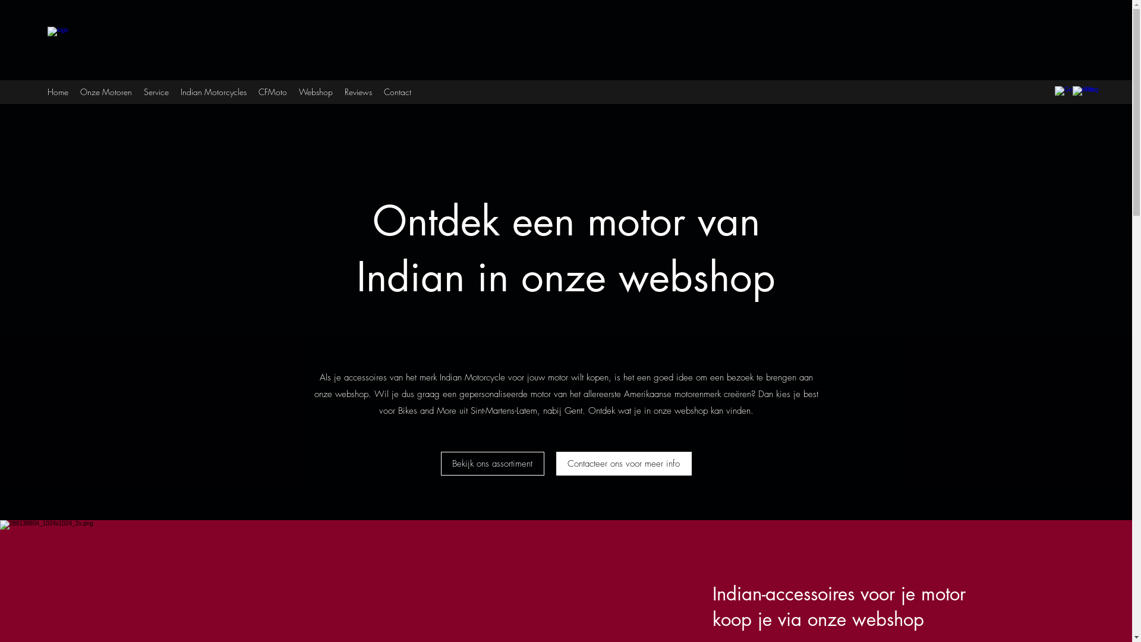 The height and width of the screenshot is (642, 1141). I want to click on Service, so click(156, 92).